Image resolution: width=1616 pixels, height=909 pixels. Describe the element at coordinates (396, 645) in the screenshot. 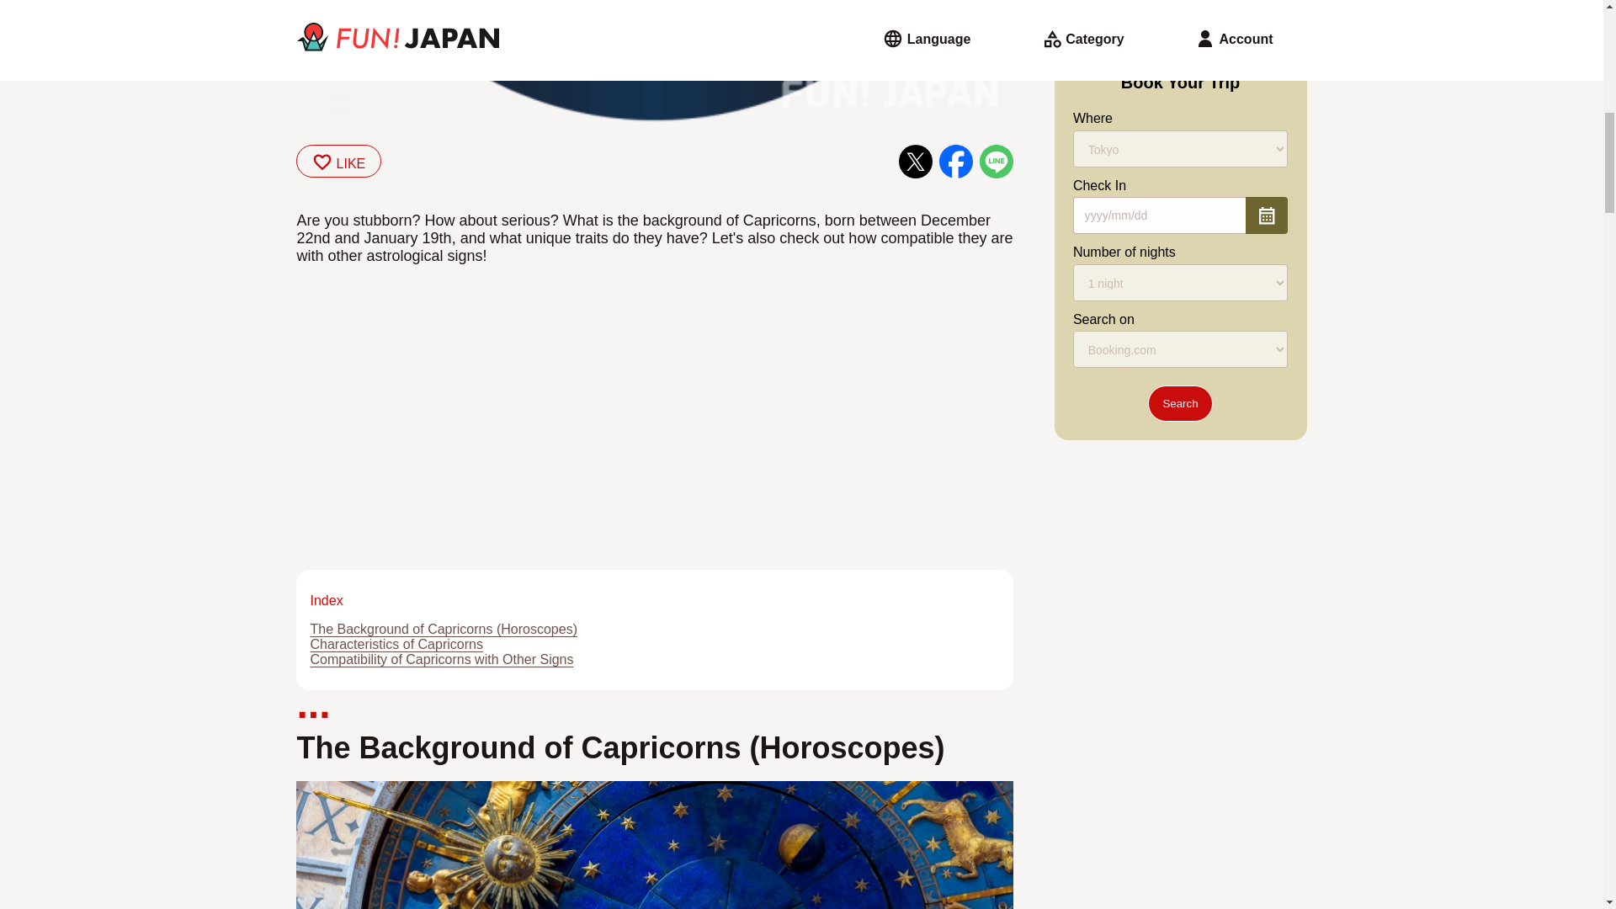

I see `Characteristics of Capricorns` at that location.